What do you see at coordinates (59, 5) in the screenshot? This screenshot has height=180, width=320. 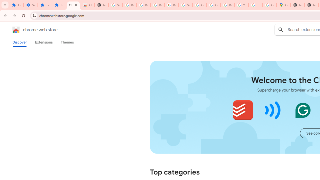 I see `Extensions` at bounding box center [59, 5].